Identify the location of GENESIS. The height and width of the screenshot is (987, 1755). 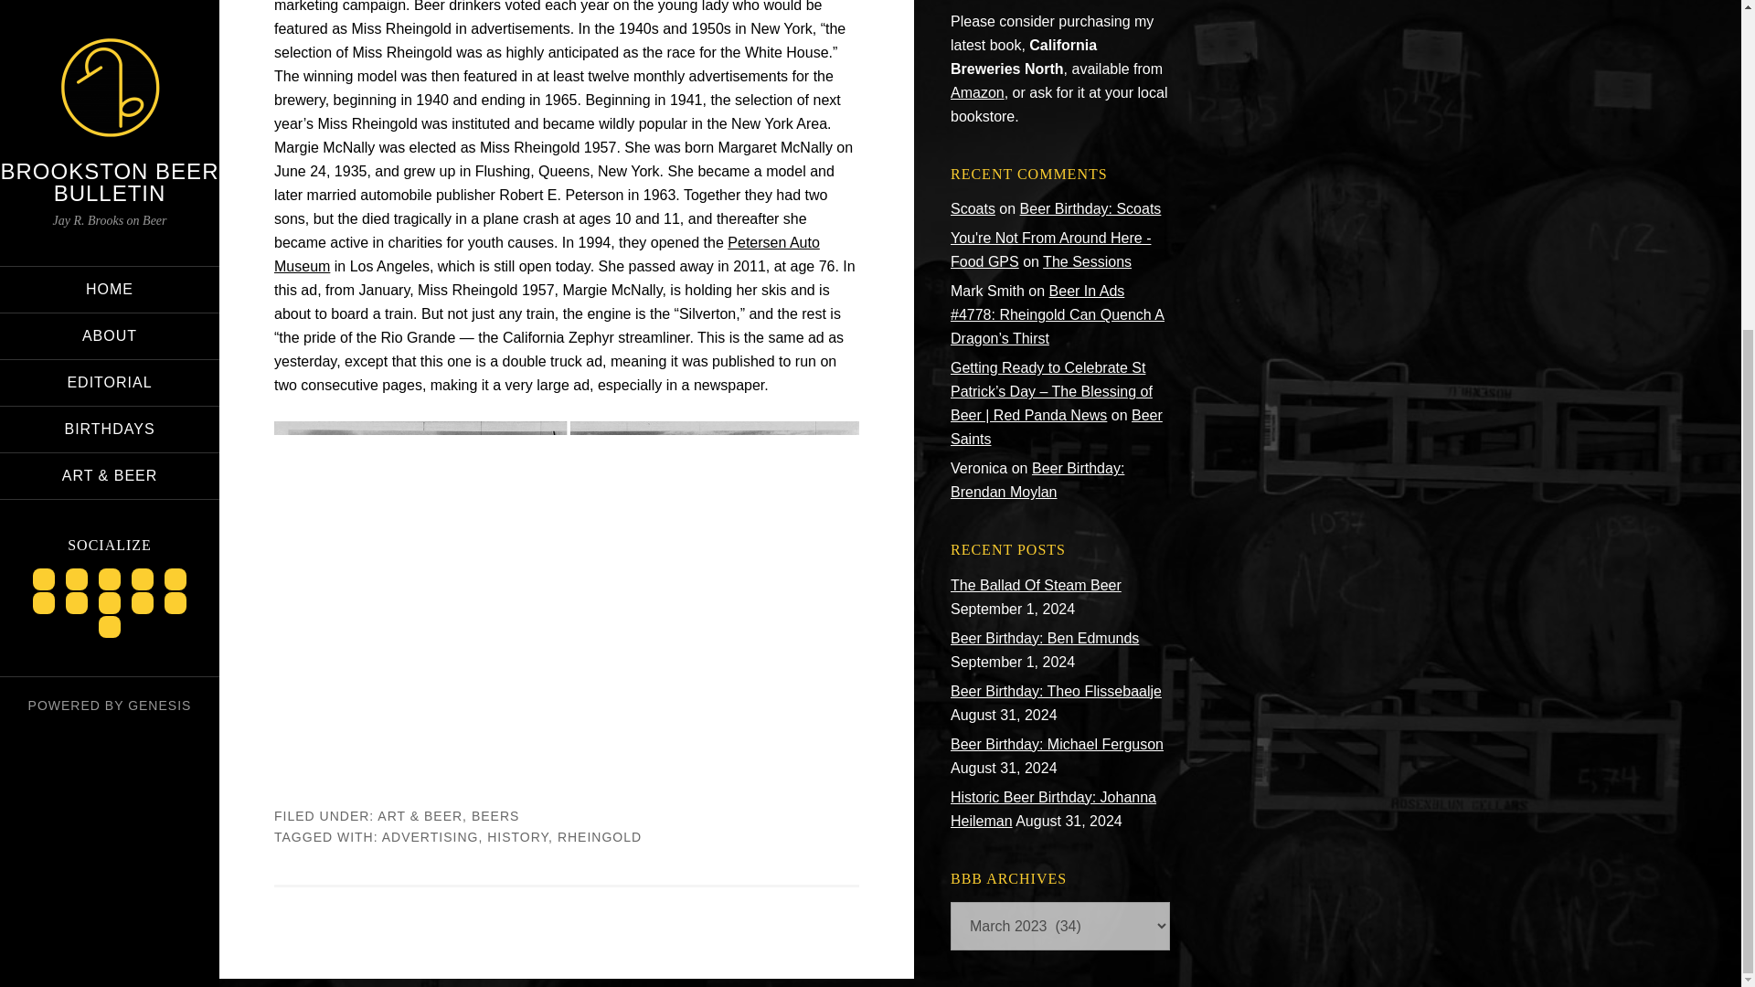
(159, 221).